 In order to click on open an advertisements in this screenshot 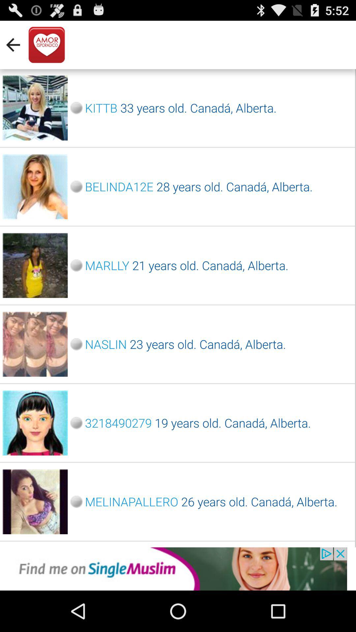, I will do `click(178, 569)`.